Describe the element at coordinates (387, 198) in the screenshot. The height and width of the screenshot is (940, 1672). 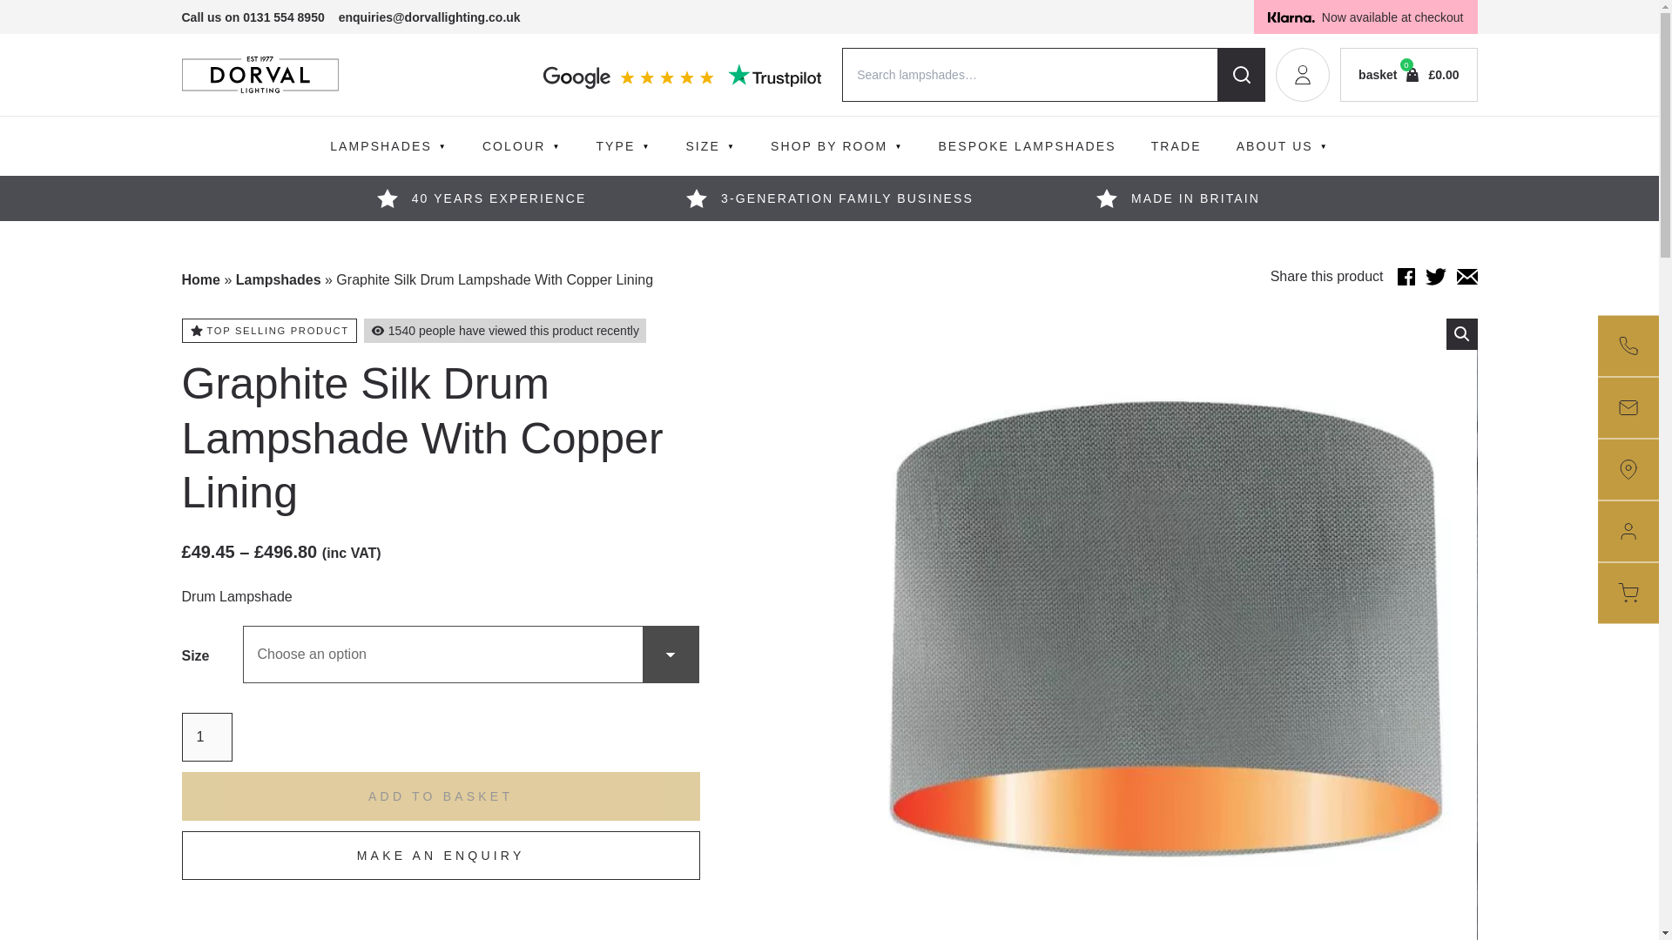
I see `star` at that location.